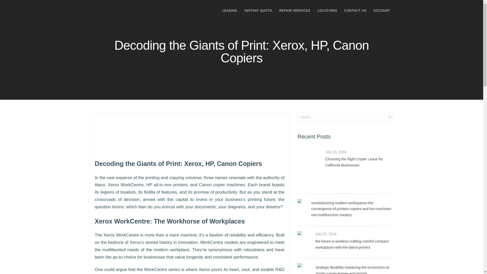 Image resolution: width=487 pixels, height=274 pixels. What do you see at coordinates (295, 11) in the screenshot?
I see `REPAIR SERVICES` at bounding box center [295, 11].